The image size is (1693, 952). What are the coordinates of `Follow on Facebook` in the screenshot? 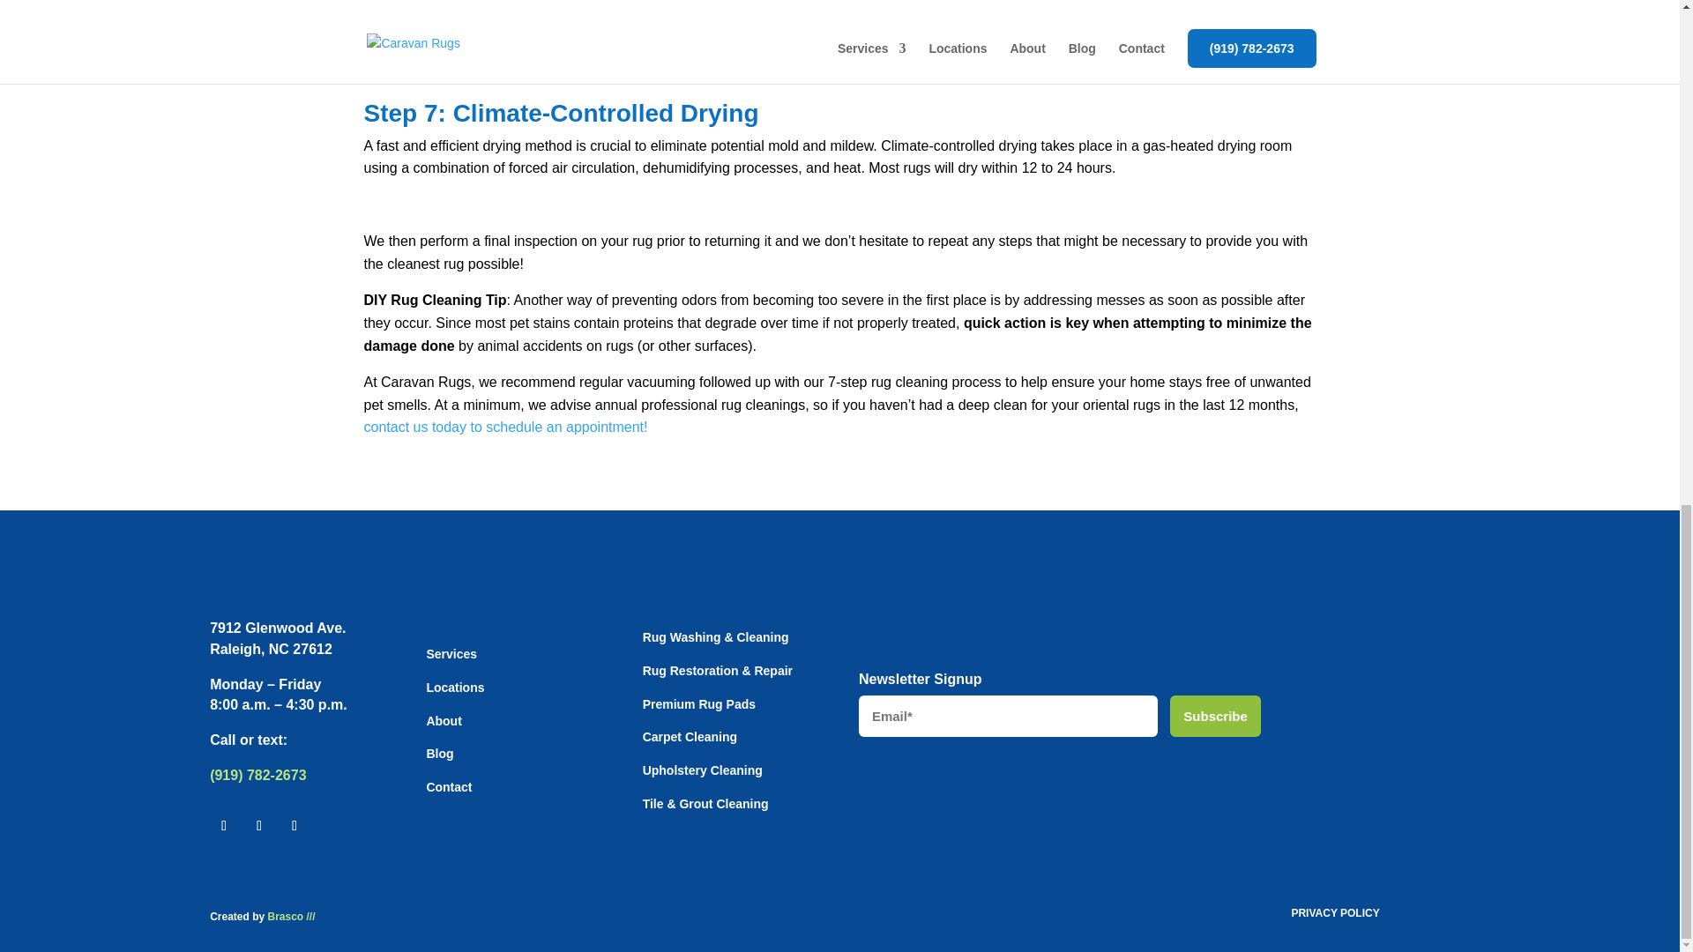 It's located at (224, 825).